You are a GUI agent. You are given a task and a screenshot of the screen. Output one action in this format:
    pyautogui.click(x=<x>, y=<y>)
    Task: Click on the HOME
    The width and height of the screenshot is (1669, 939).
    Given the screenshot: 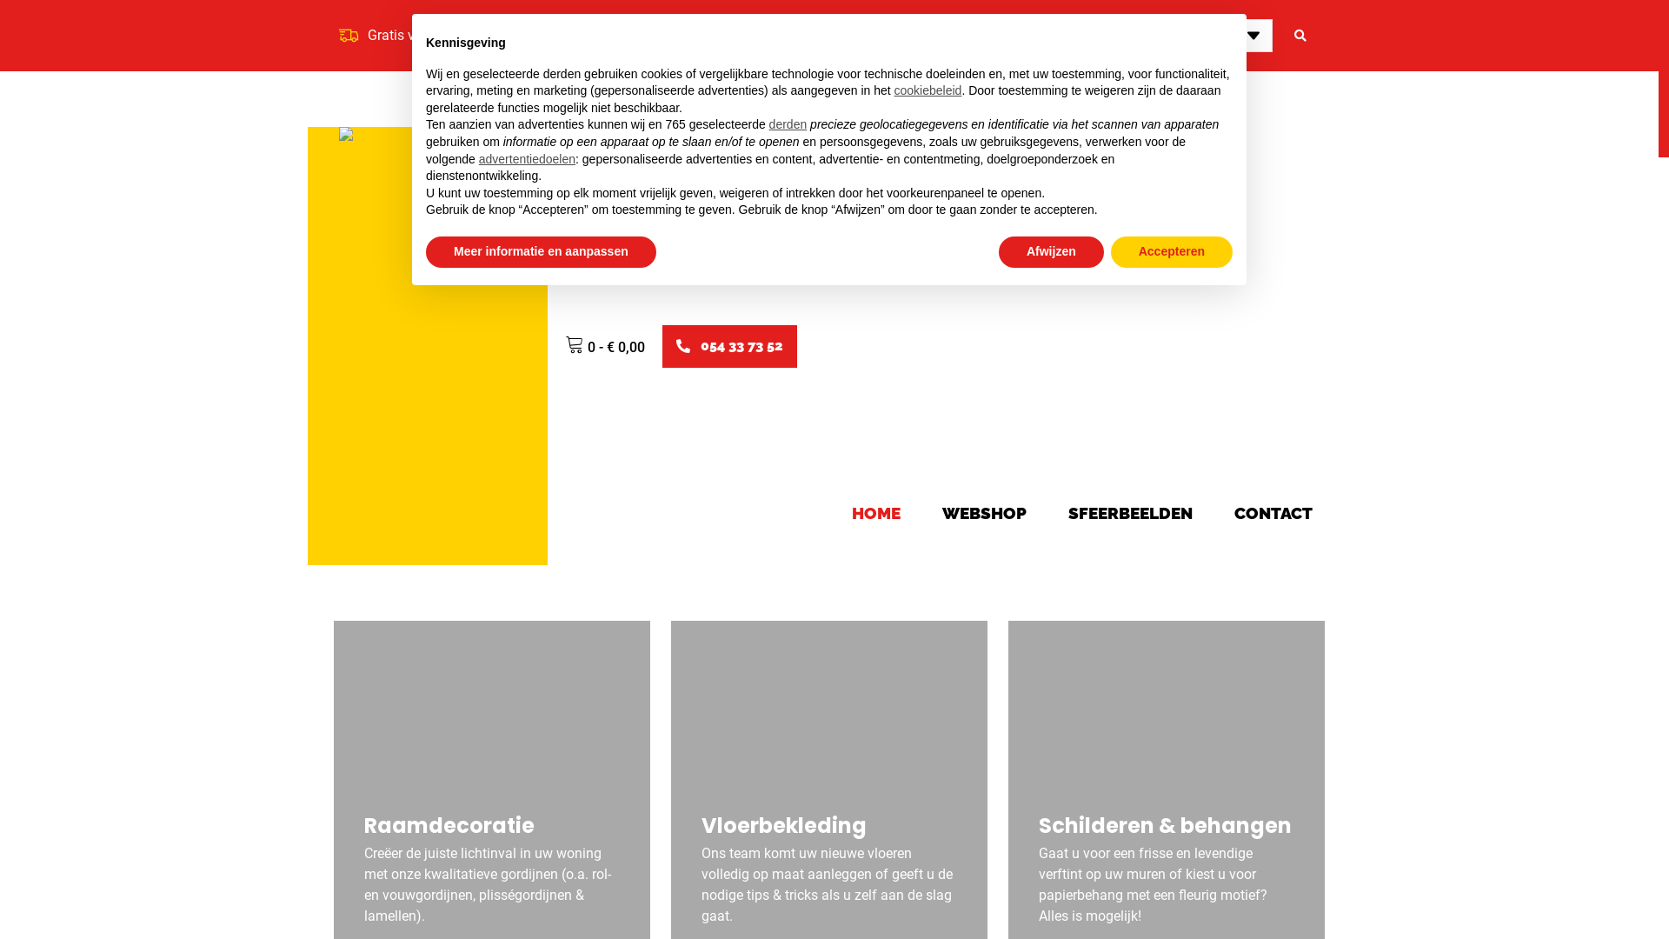 What is the action you would take?
    pyautogui.click(x=876, y=513)
    